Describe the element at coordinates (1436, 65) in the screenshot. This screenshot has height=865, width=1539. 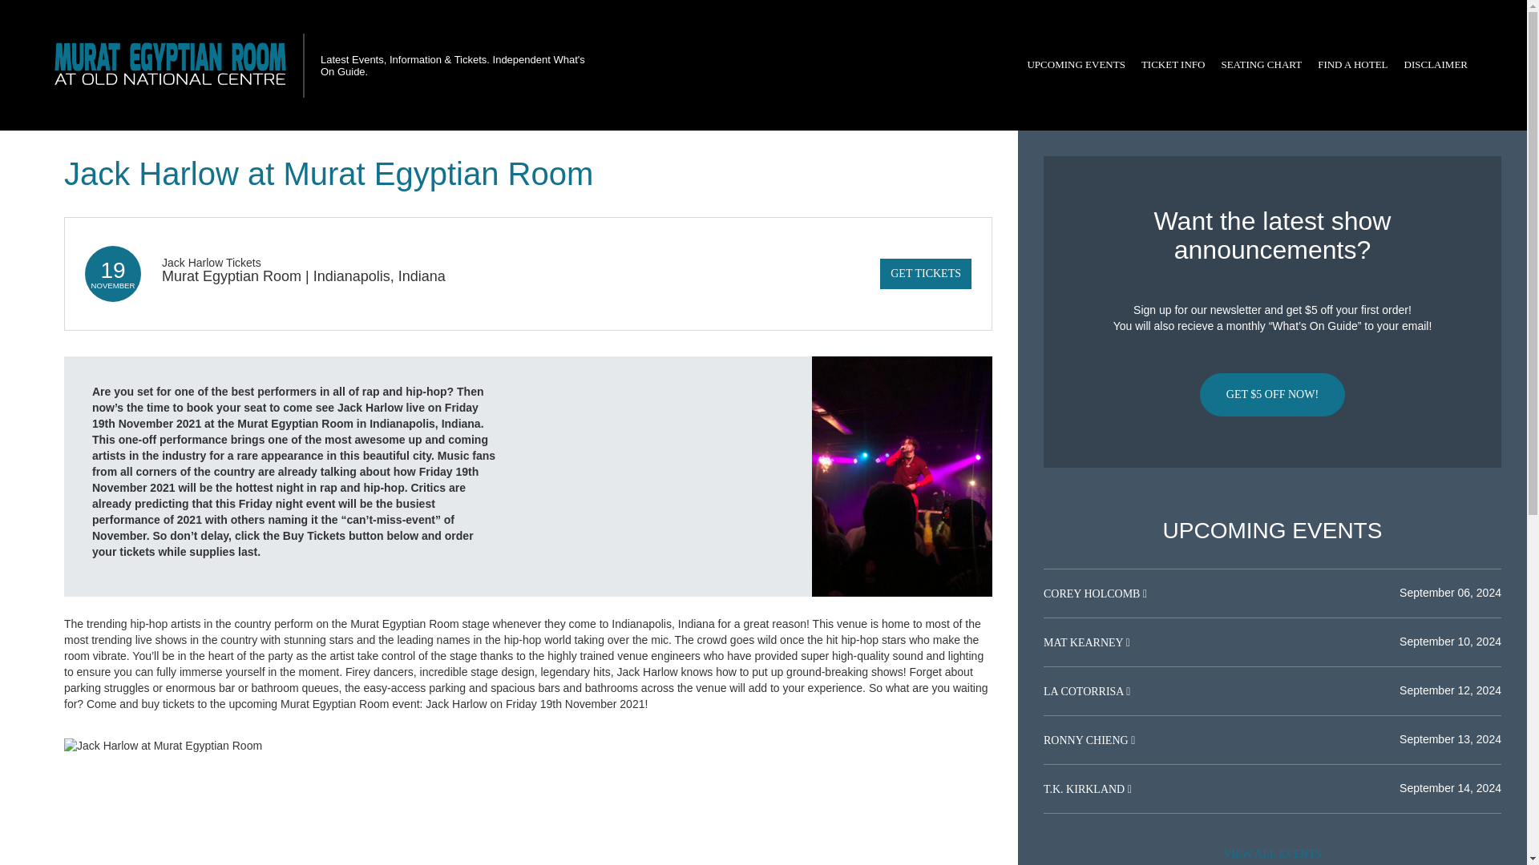
I see `DISCLAIMER` at that location.